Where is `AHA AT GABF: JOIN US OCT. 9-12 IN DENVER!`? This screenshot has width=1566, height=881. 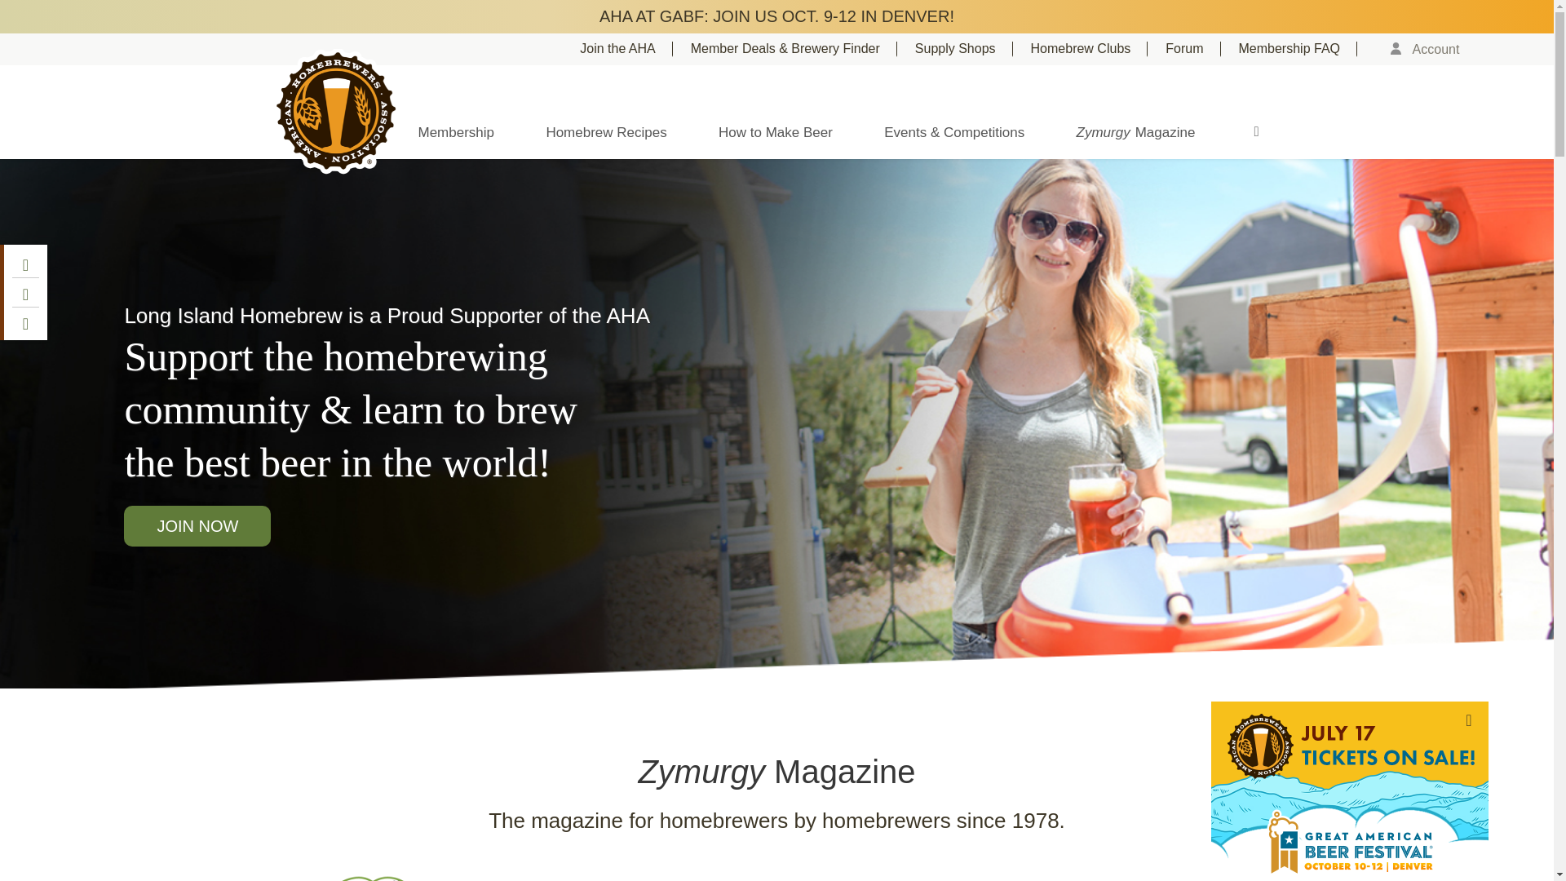
AHA AT GABF: JOIN US OCT. 9-12 IN DENVER! is located at coordinates (776, 16).